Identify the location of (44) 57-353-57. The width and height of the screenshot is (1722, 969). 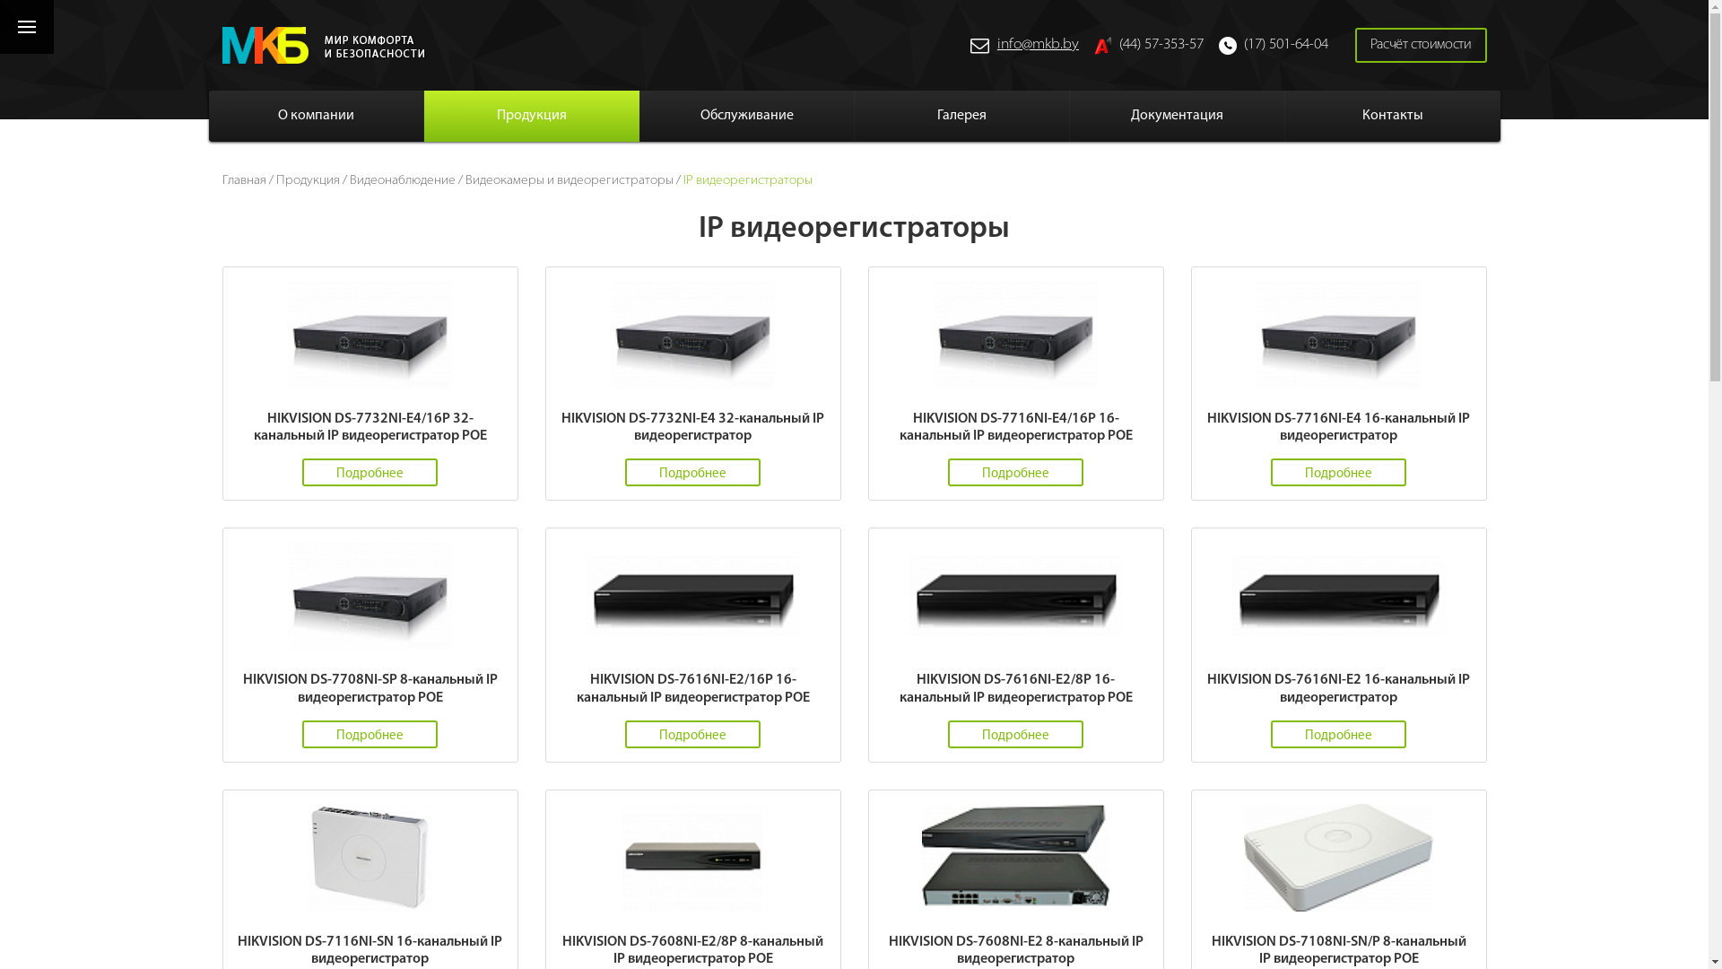
(1148, 45).